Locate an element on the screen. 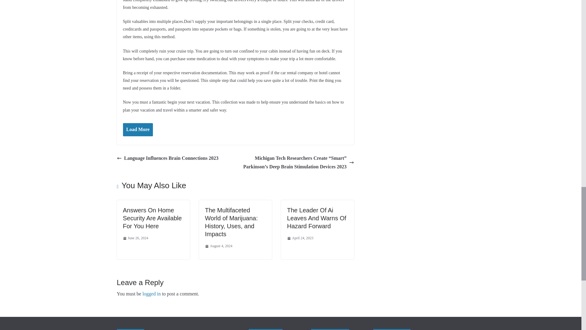 The width and height of the screenshot is (586, 330). June 26, 2024 is located at coordinates (135, 238).